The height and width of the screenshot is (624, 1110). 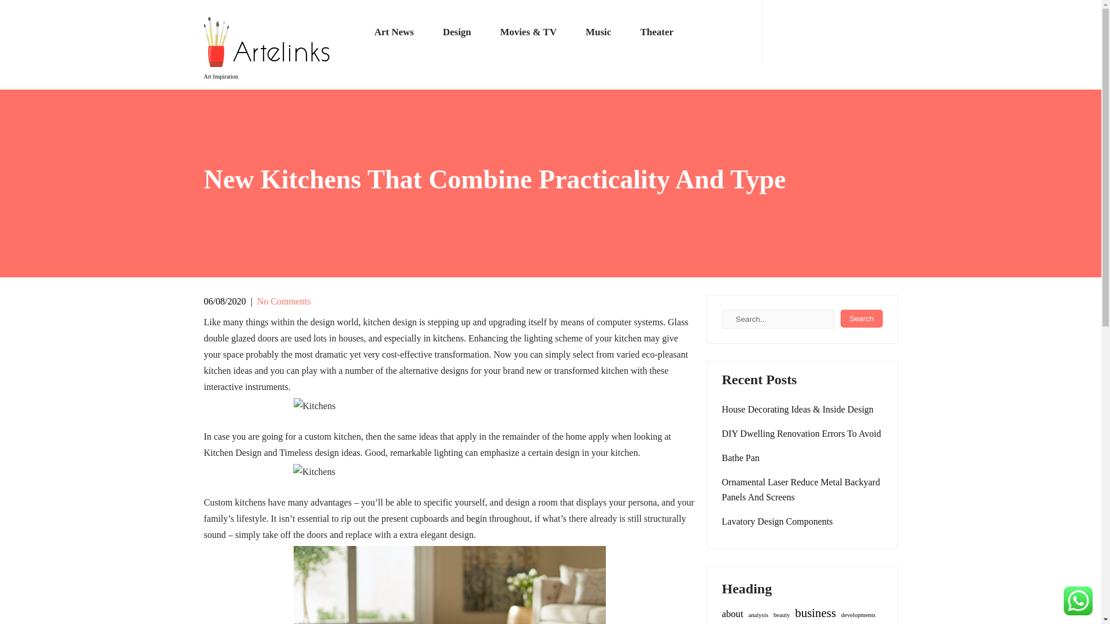 What do you see at coordinates (758, 615) in the screenshot?
I see `analysis` at bounding box center [758, 615].